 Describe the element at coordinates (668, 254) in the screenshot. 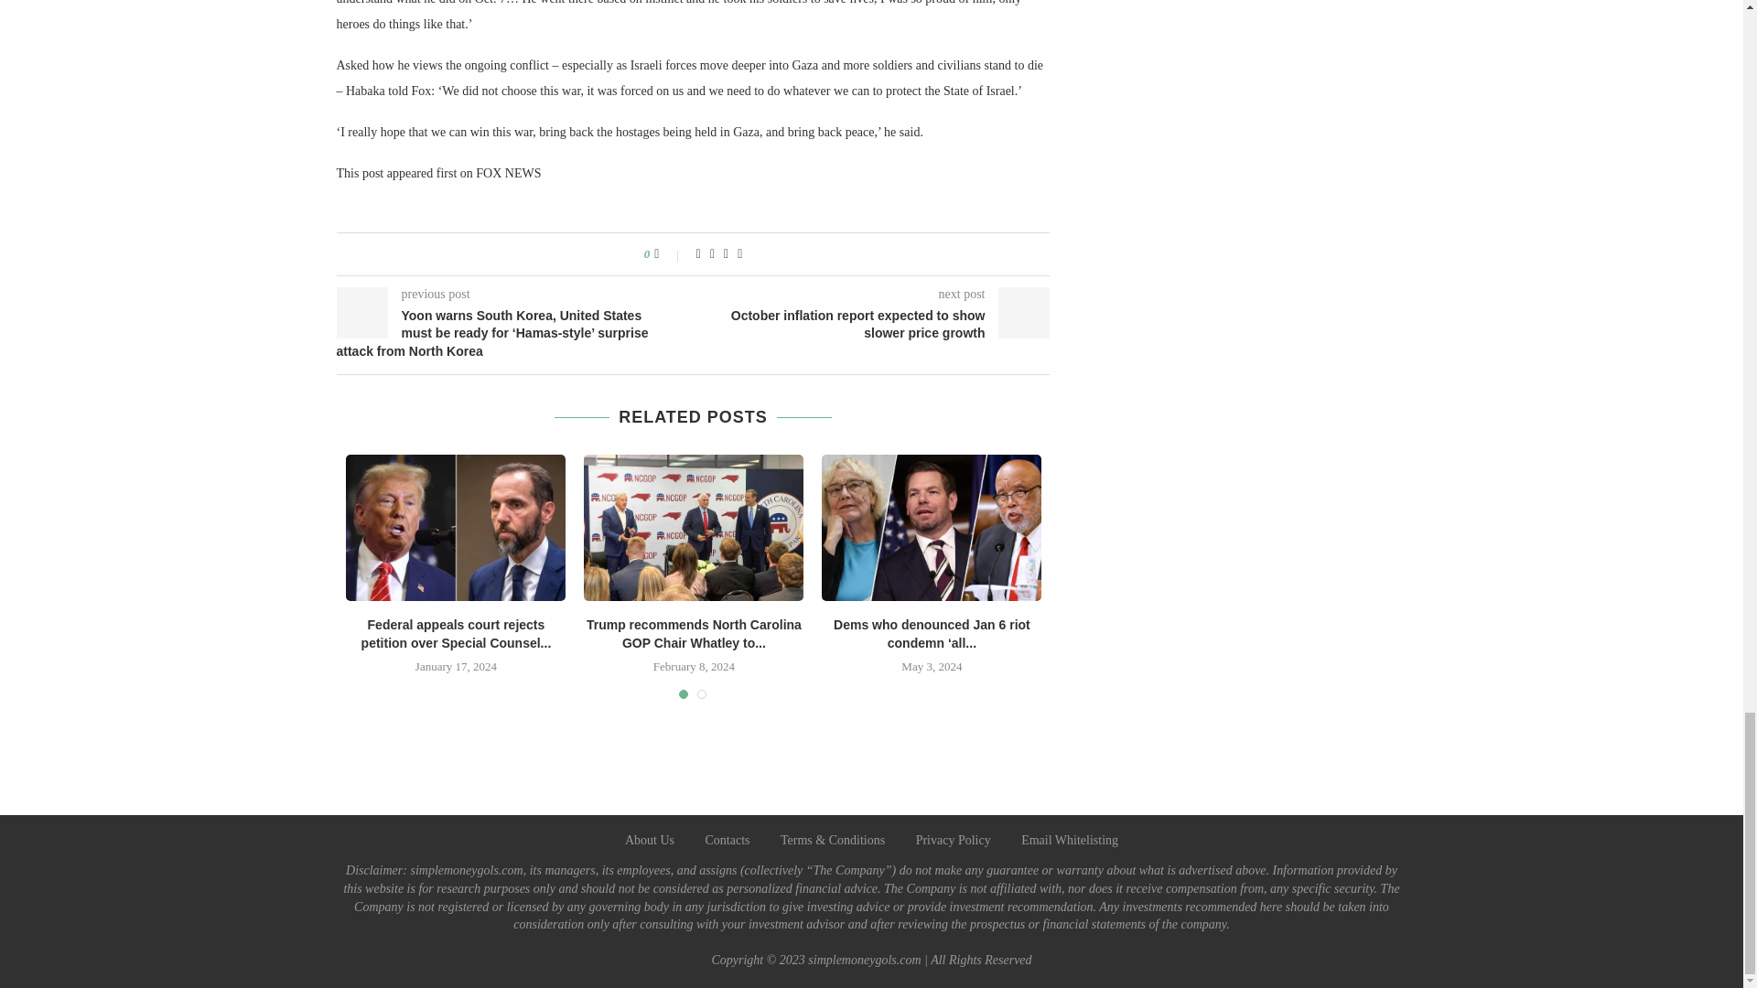

I see `Like` at that location.